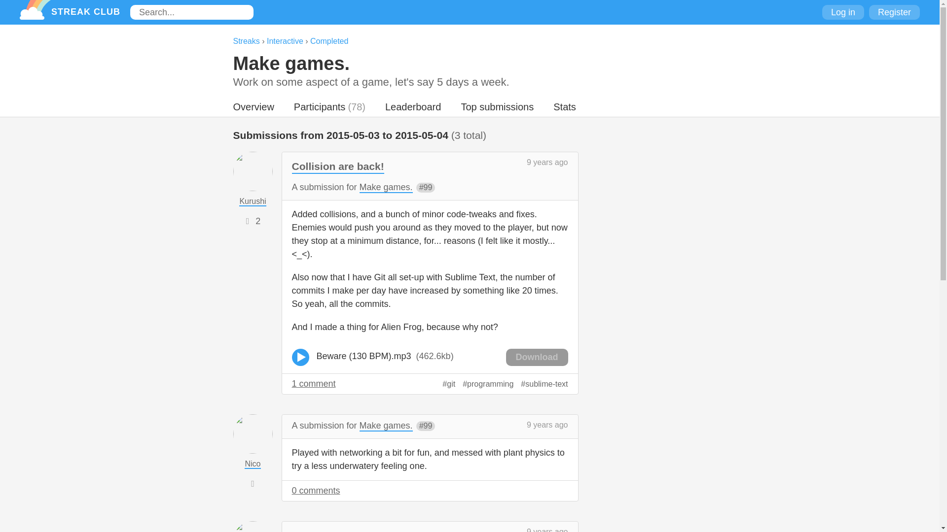 This screenshot has height=532, width=947. Describe the element at coordinates (386, 188) in the screenshot. I see `Make games.` at that location.